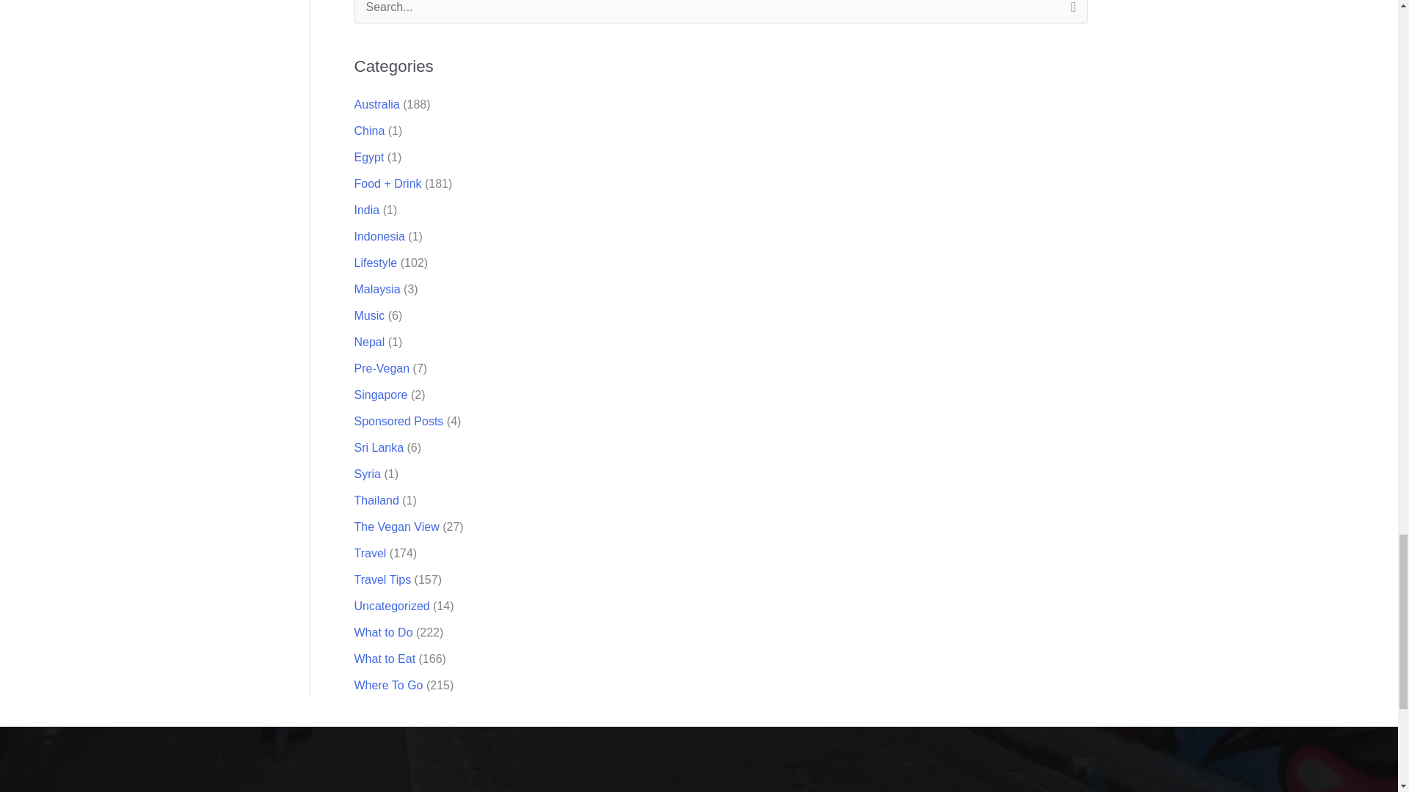 This screenshot has width=1409, height=792. I want to click on Malaysia, so click(376, 289).